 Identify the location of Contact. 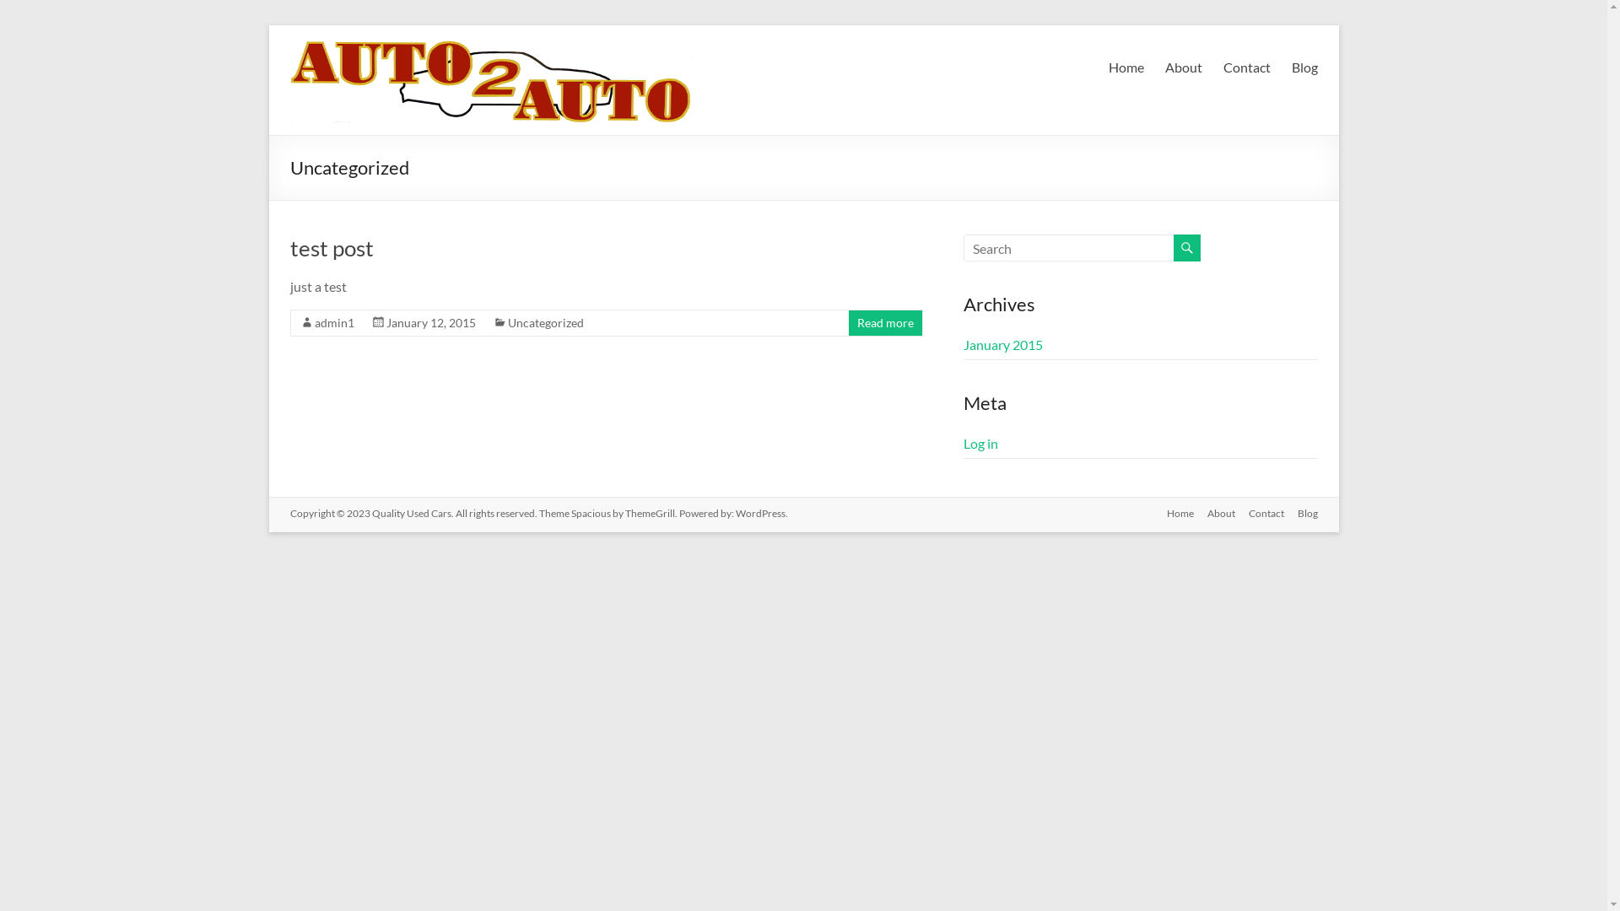
(1260, 515).